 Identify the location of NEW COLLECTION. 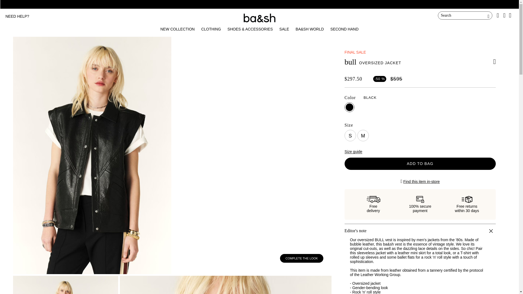
(178, 29).